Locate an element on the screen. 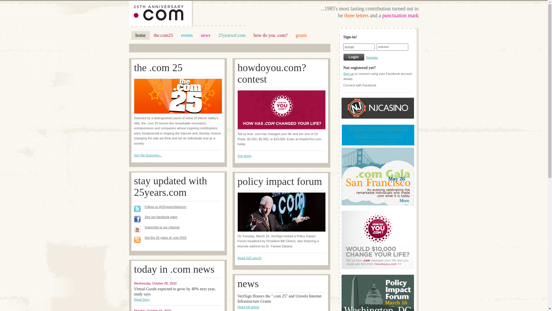  Read Story is located at coordinates (142, 299).